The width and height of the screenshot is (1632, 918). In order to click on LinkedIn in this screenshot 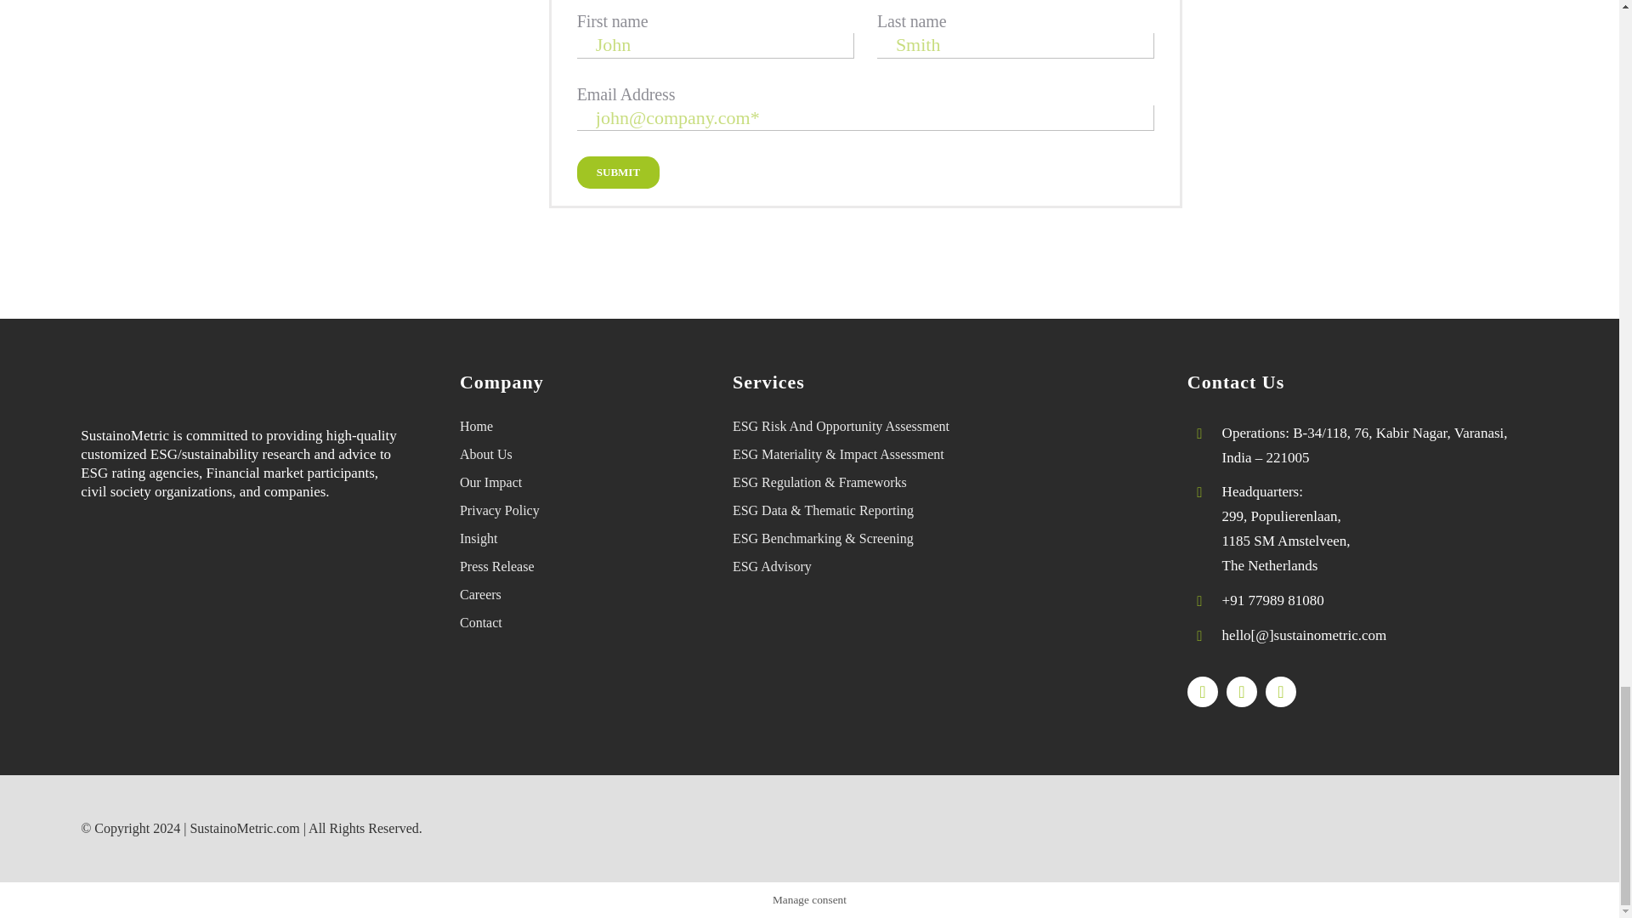, I will do `click(1280, 691)`.